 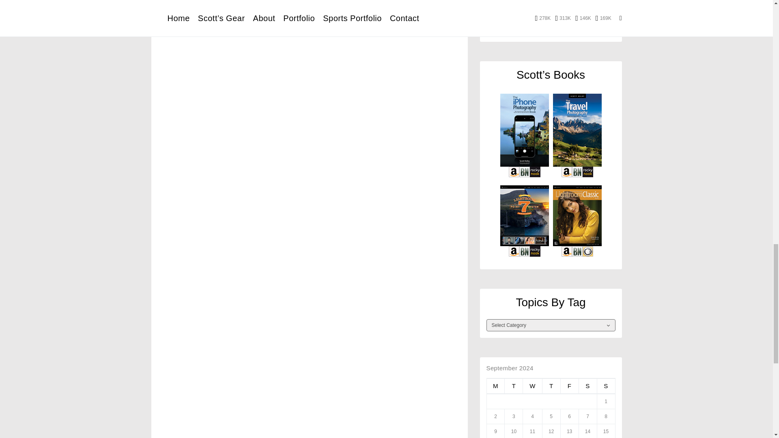 I want to click on Saturday, so click(x=587, y=386).